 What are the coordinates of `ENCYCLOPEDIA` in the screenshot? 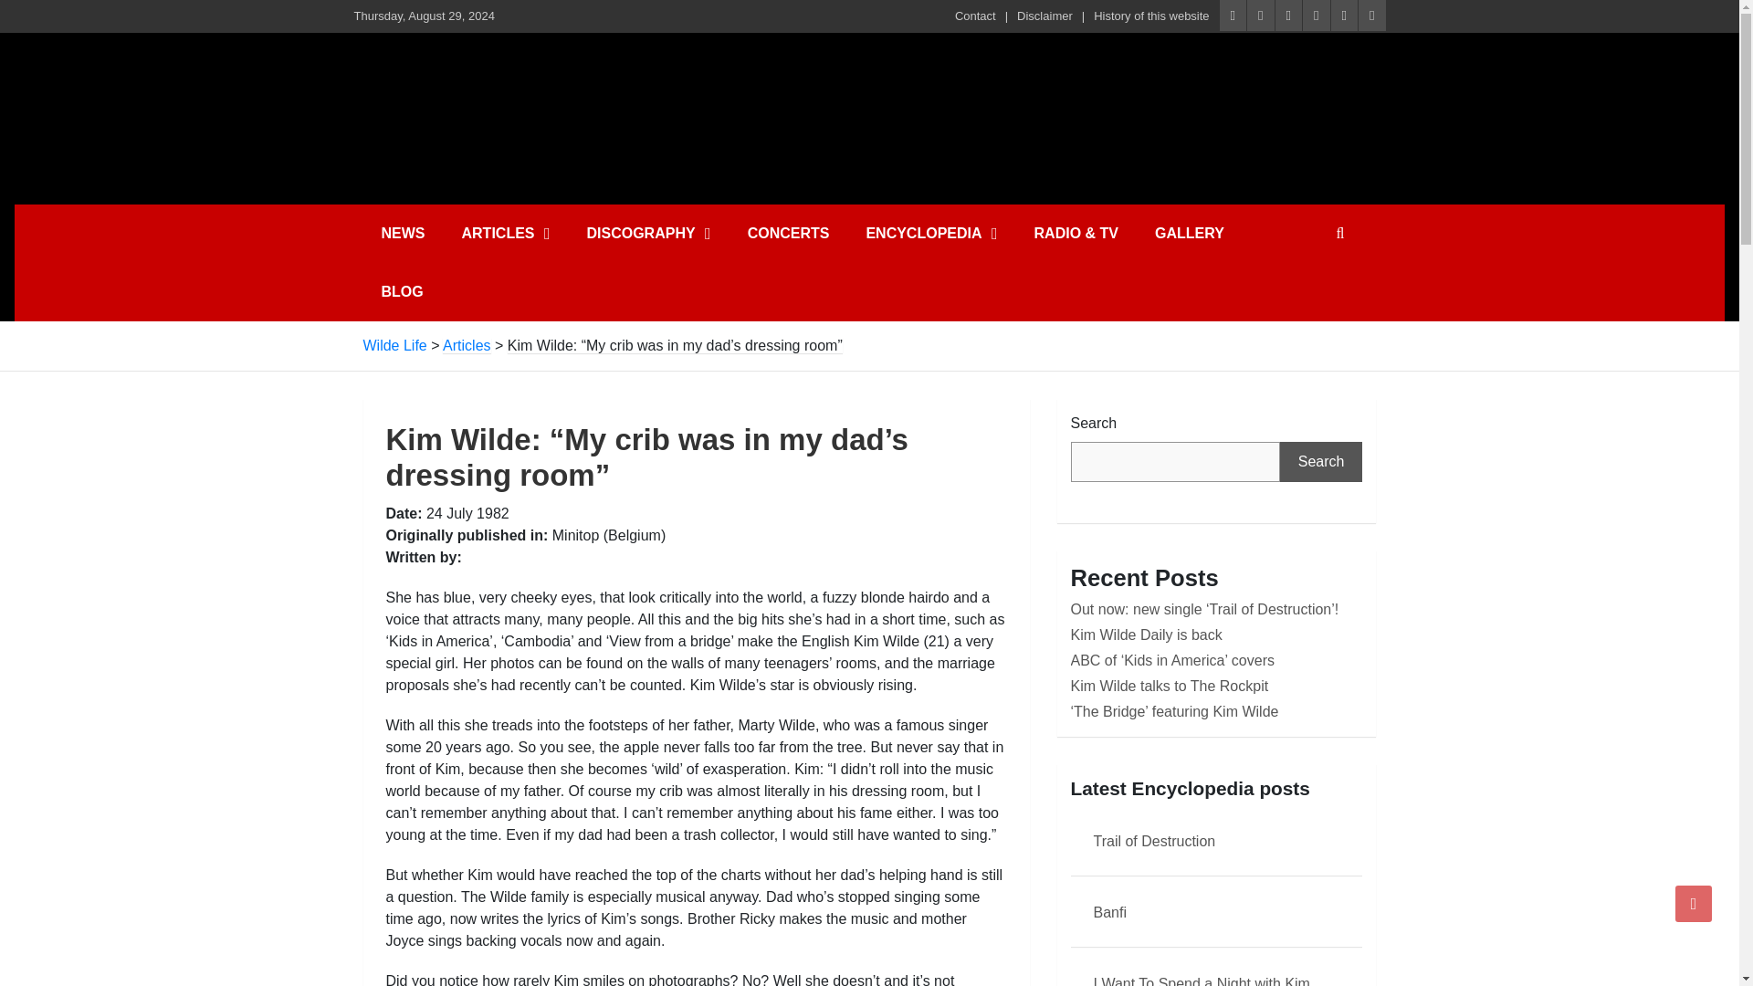 It's located at (930, 234).